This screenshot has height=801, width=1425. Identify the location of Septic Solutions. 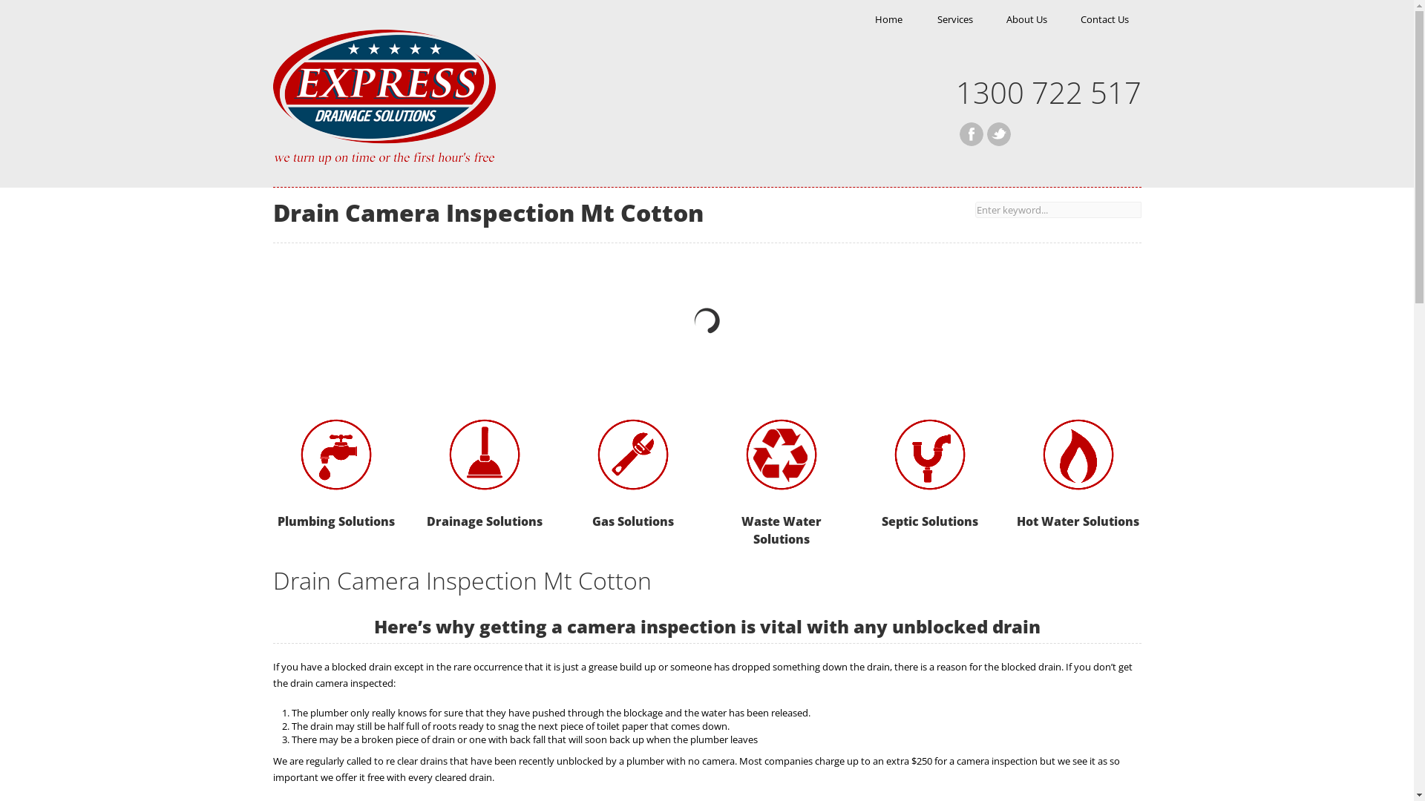
(930, 521).